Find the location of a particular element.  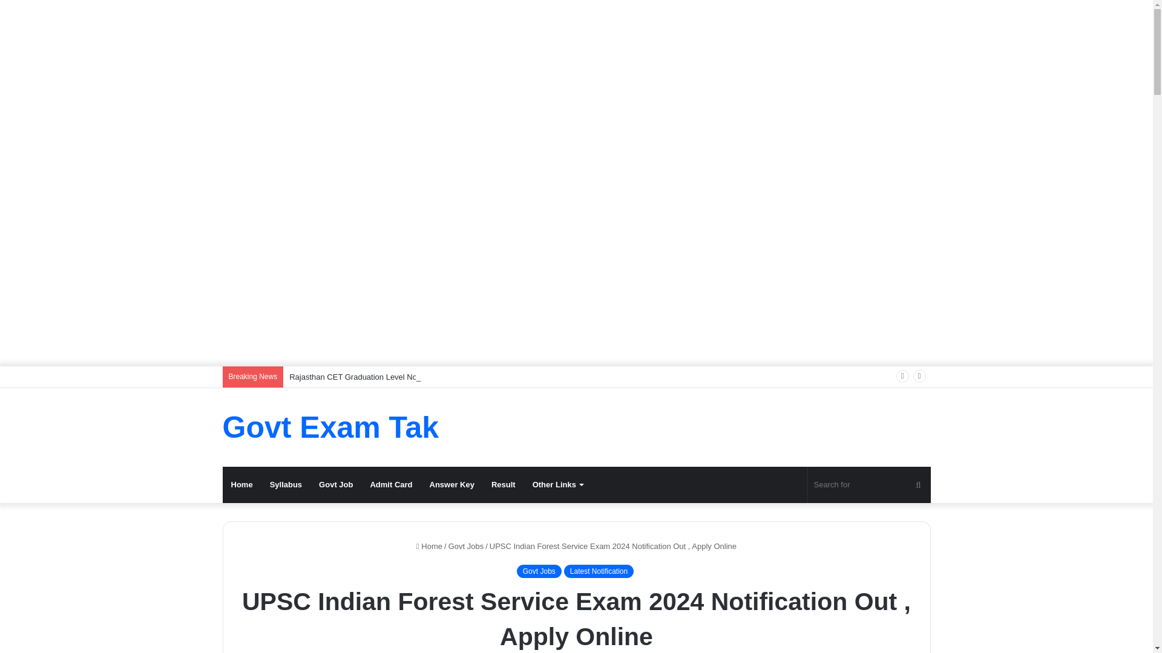

Govt Job is located at coordinates (335, 485).